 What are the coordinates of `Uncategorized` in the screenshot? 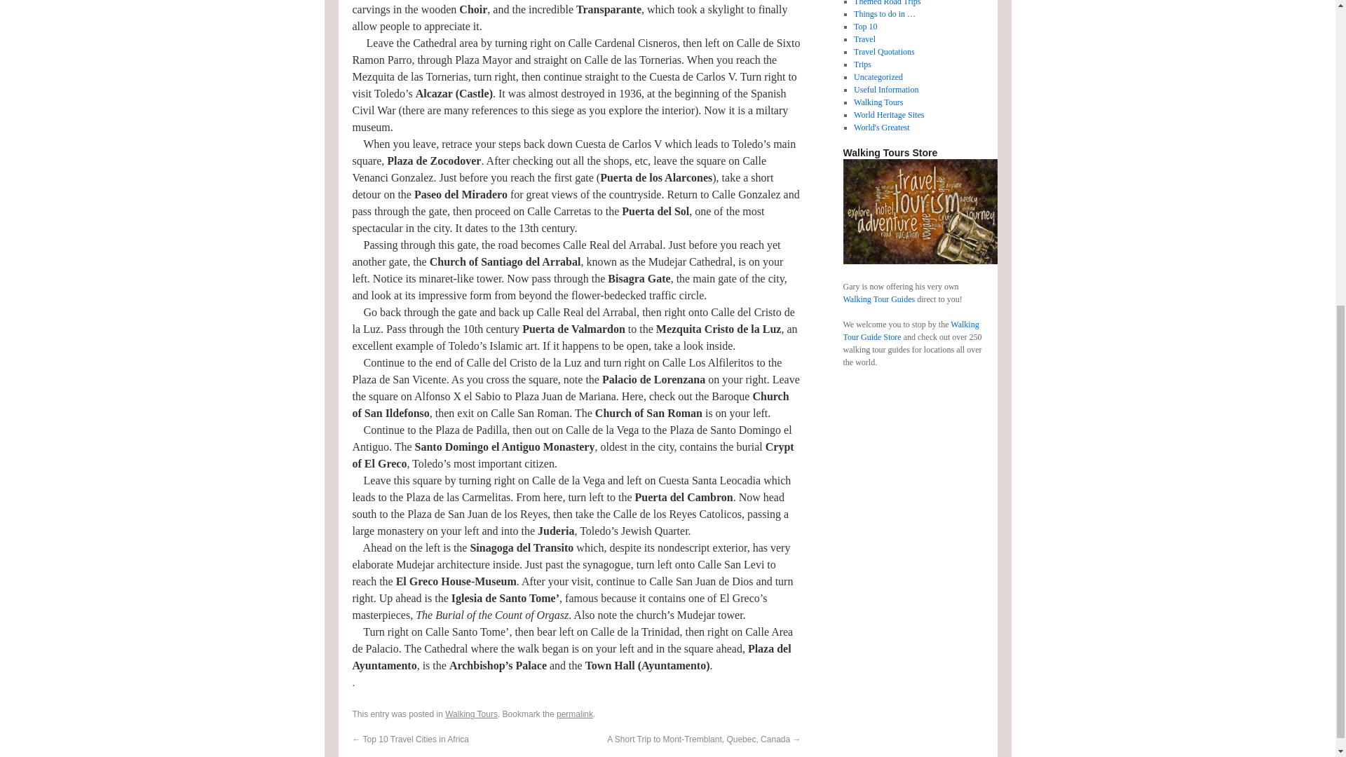 It's located at (878, 76).